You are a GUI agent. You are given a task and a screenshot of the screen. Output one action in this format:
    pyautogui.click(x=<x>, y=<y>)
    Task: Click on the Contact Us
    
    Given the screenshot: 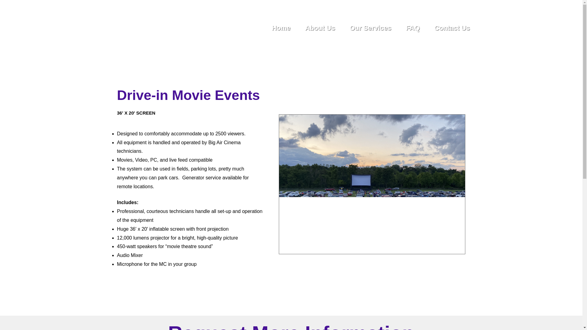 What is the action you would take?
    pyautogui.click(x=452, y=28)
    